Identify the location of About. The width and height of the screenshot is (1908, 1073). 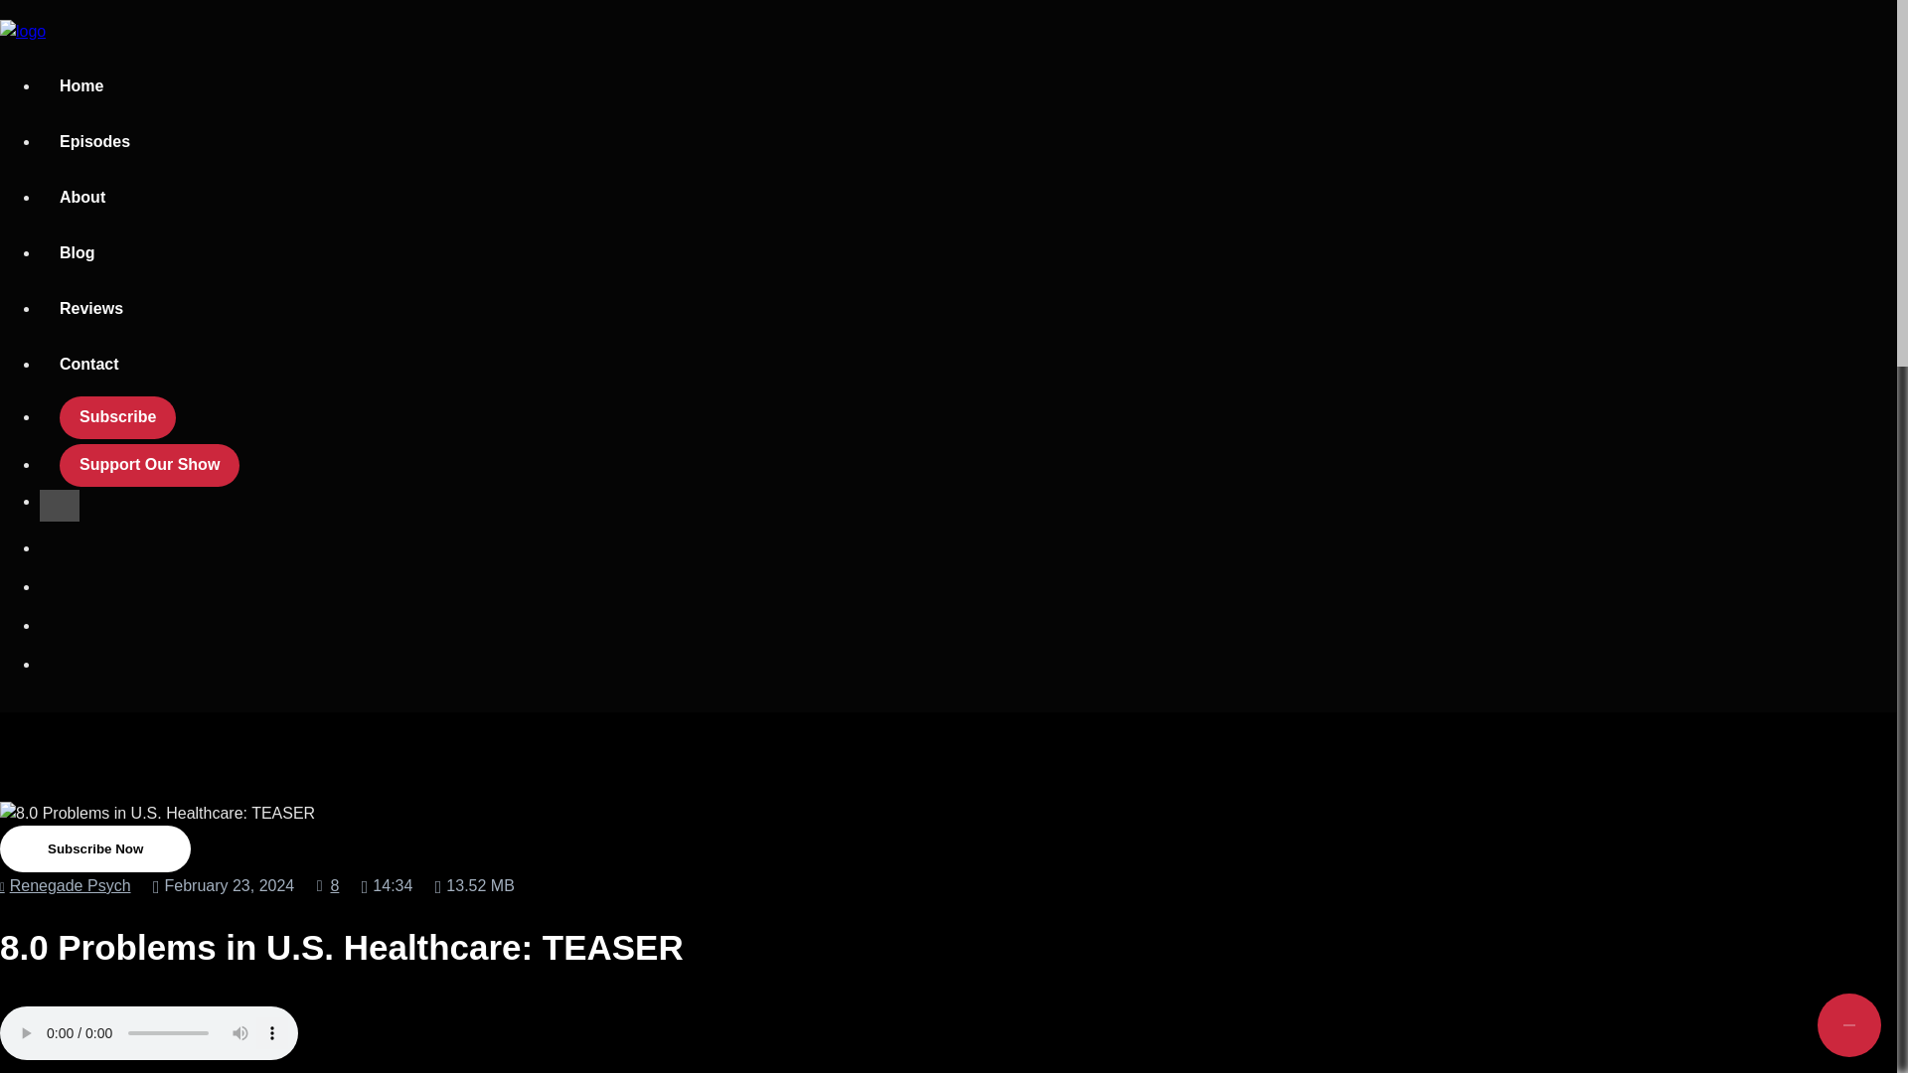
(82, 198).